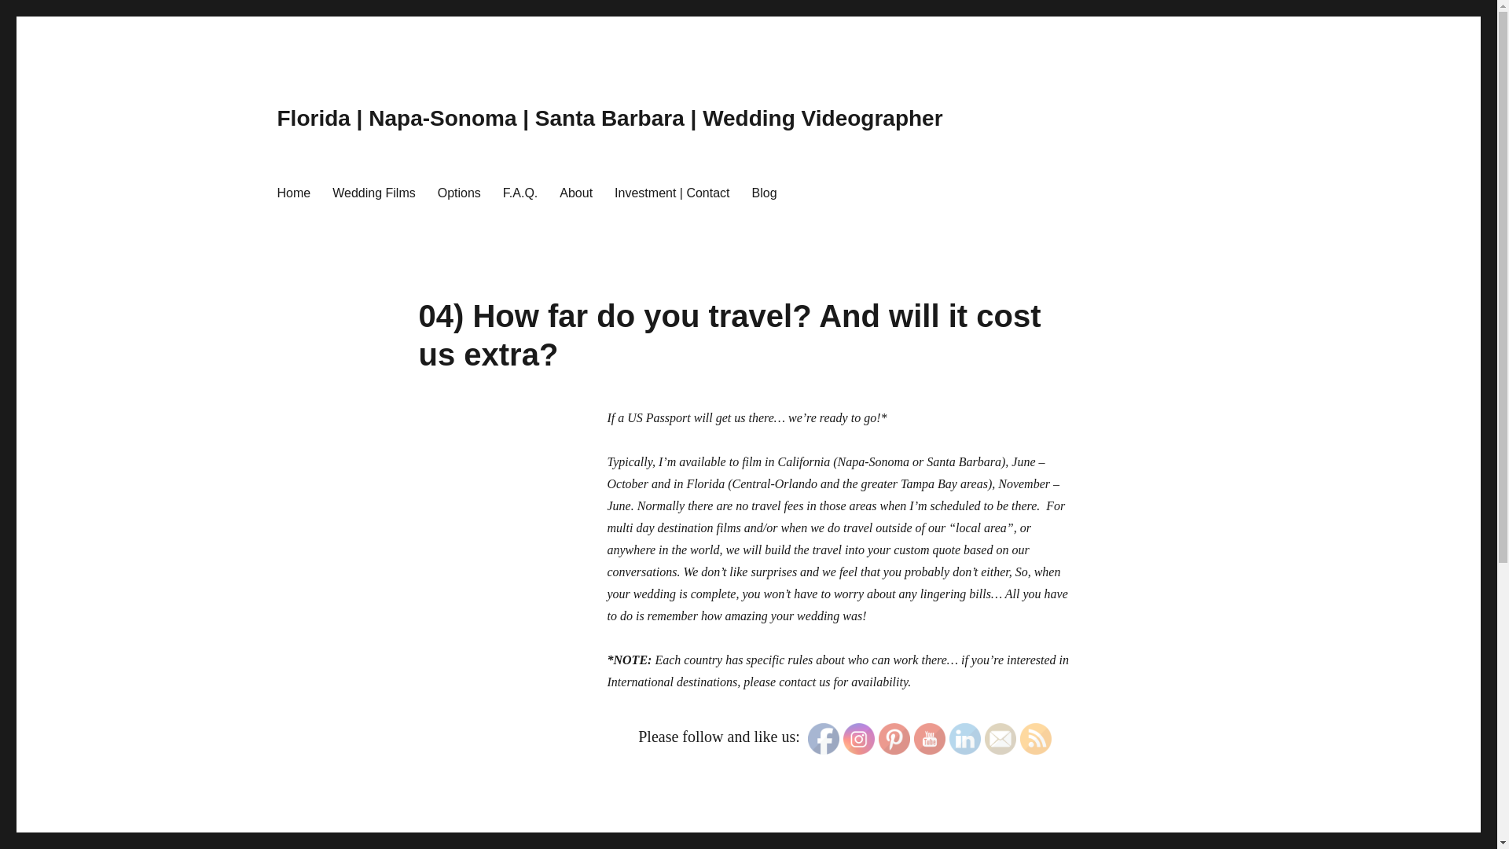 Image resolution: width=1509 pixels, height=849 pixels. Describe the element at coordinates (764, 192) in the screenshot. I see `Blog` at that location.